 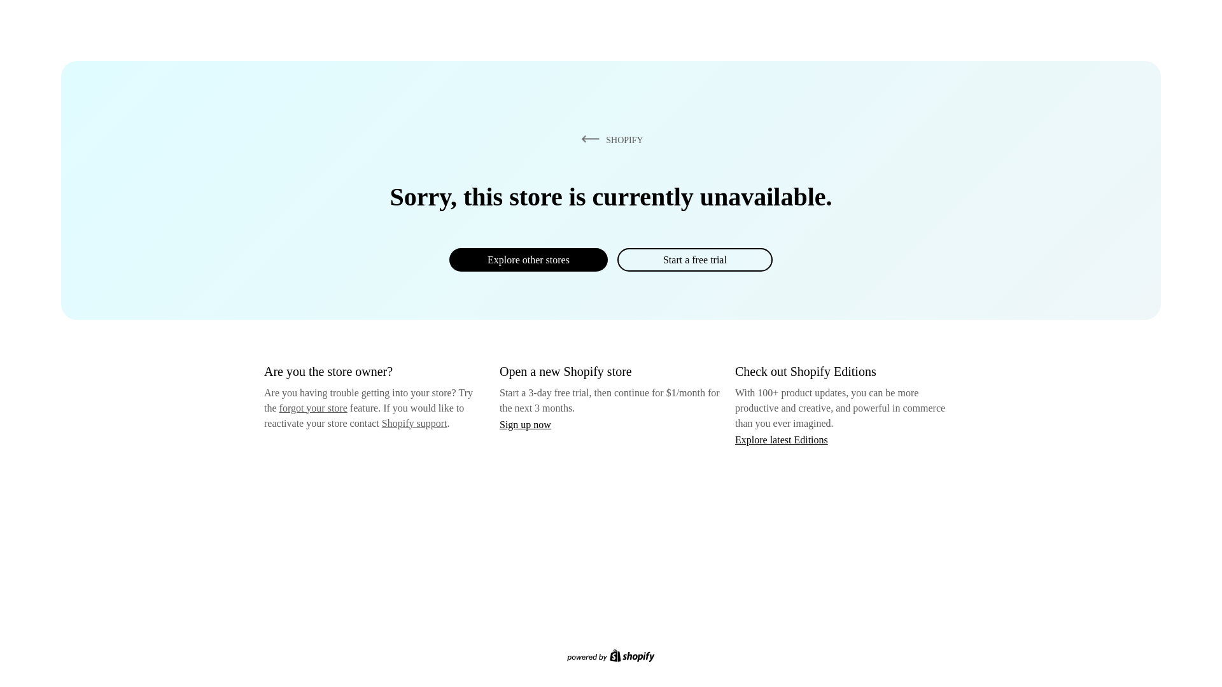 I want to click on Sign up now, so click(x=525, y=424).